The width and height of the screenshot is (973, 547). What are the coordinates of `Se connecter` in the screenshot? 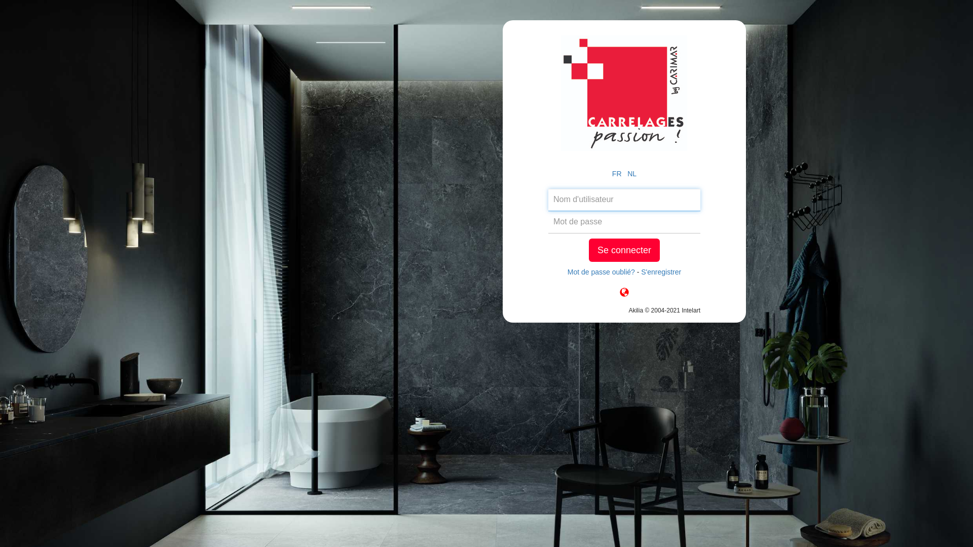 It's located at (624, 250).